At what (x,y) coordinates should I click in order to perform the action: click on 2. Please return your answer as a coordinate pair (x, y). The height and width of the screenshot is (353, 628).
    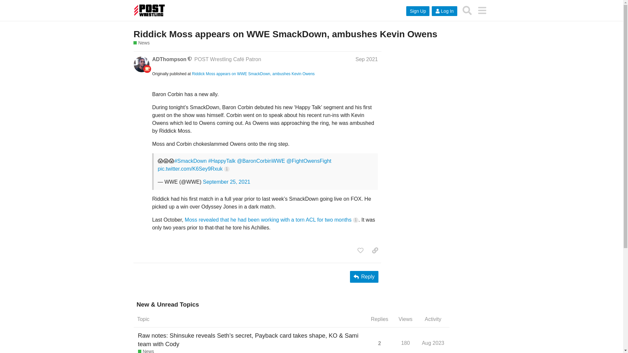
    Looking at the image, I should click on (379, 343).